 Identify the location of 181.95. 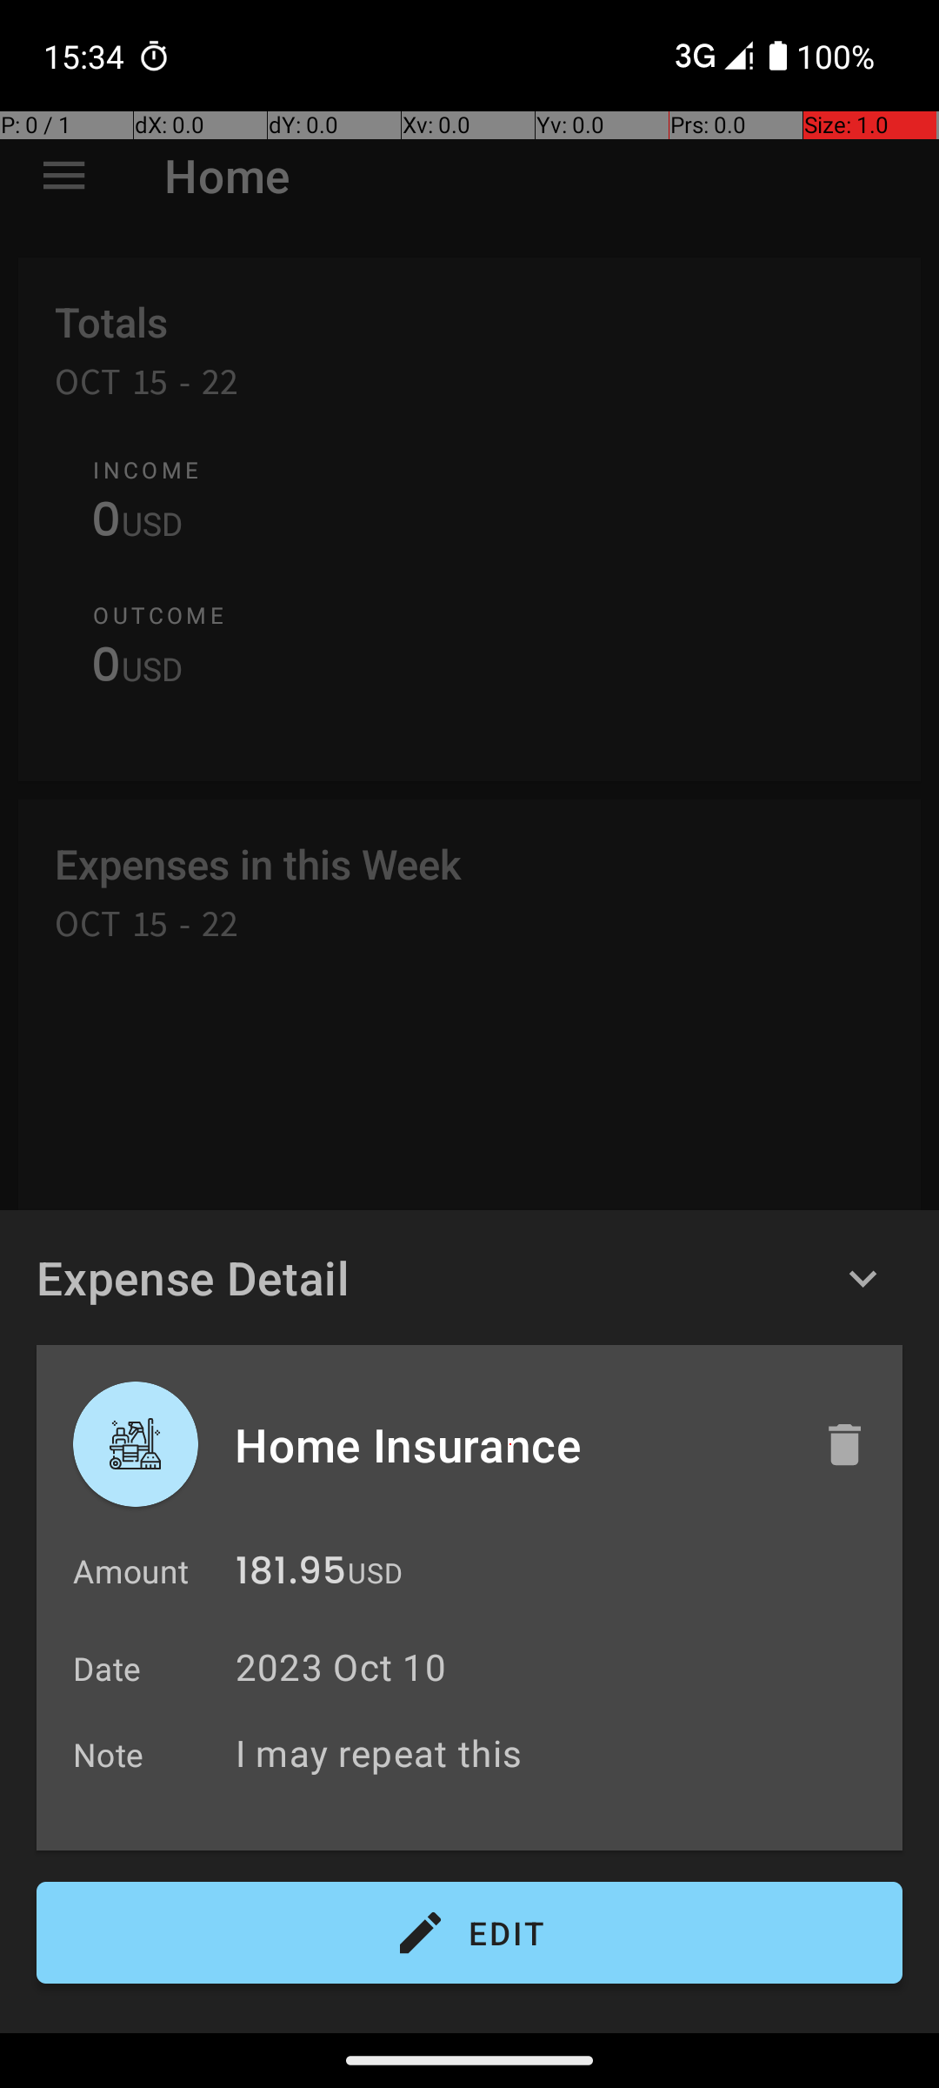
(290, 1575).